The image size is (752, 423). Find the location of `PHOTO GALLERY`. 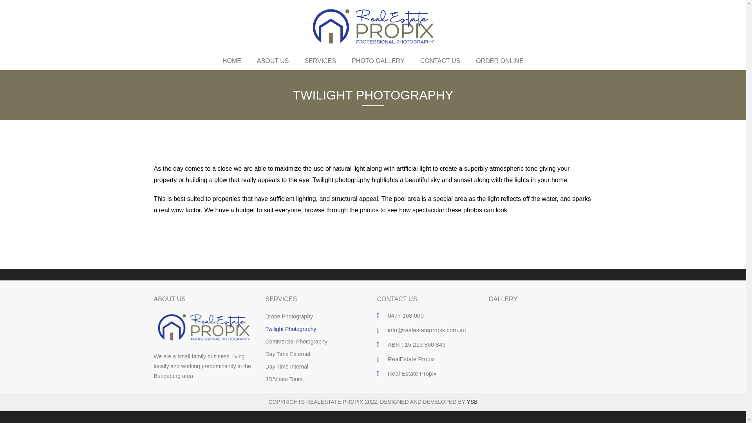

PHOTO GALLERY is located at coordinates (378, 61).